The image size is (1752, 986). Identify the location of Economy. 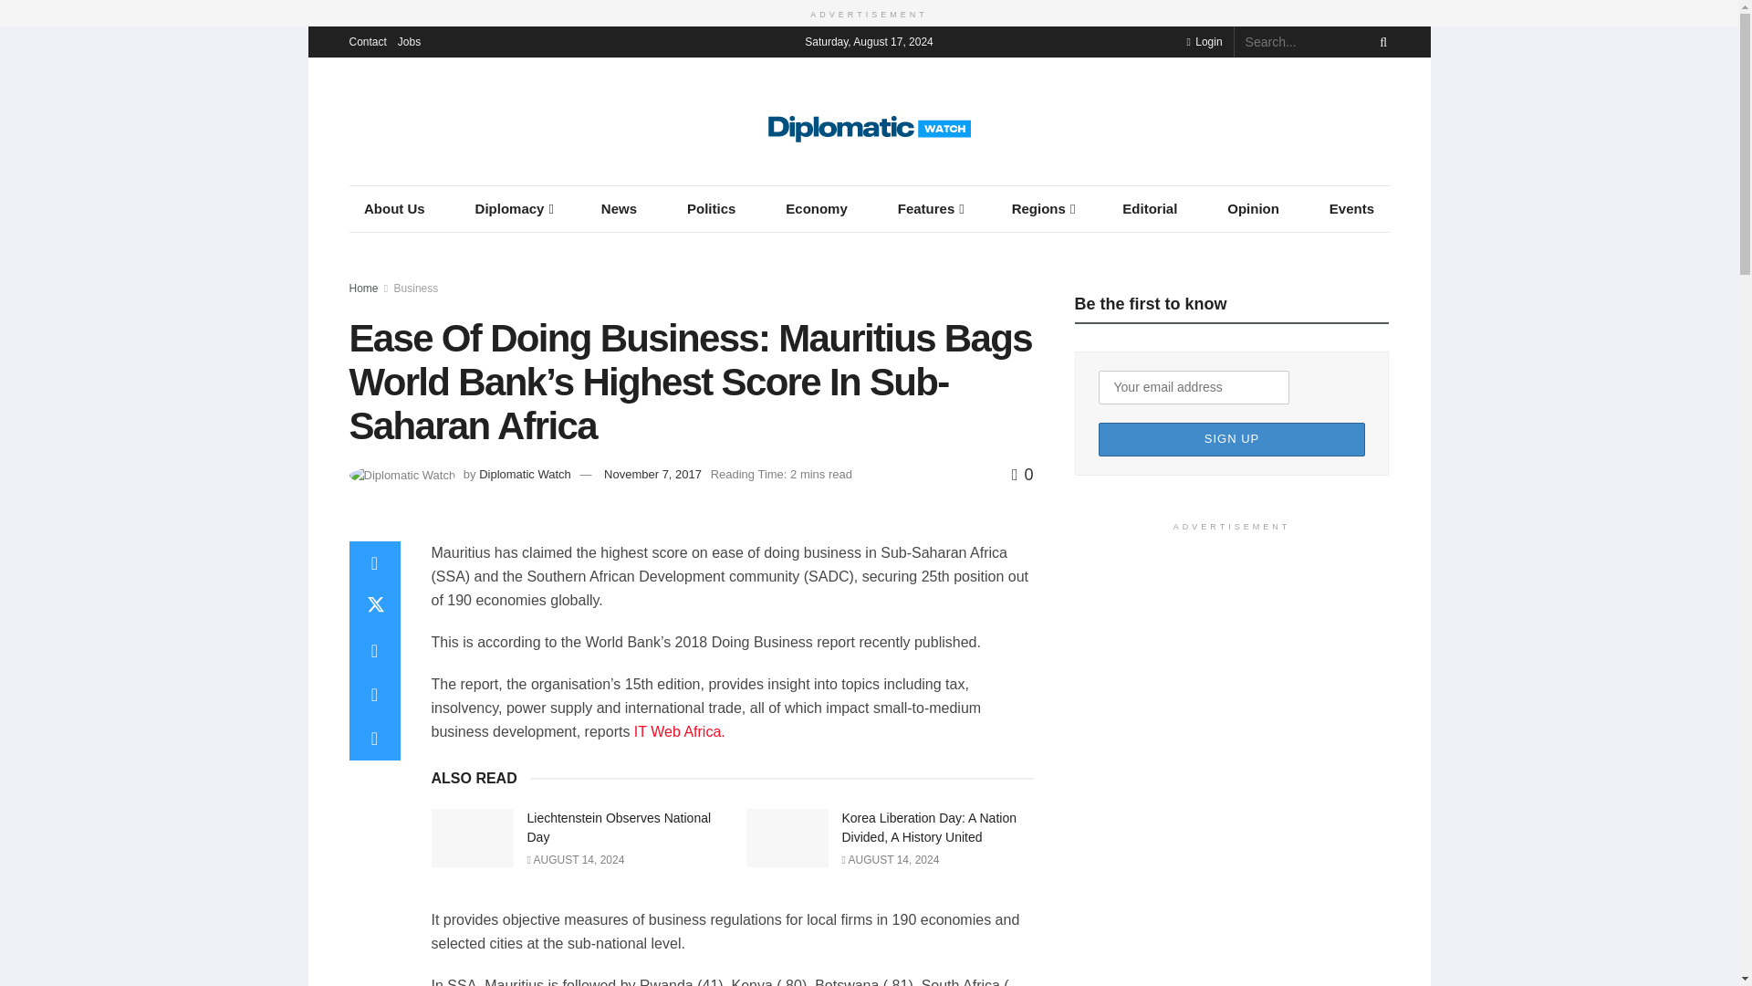
(816, 208).